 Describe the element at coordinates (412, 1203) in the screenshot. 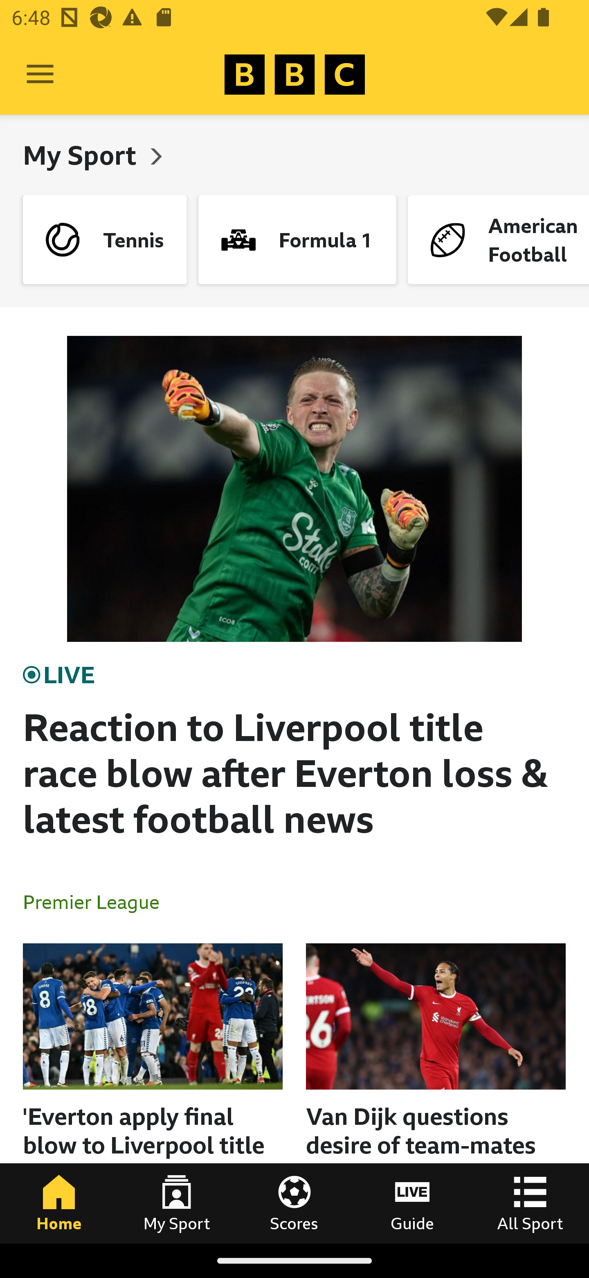

I see `Guide` at that location.